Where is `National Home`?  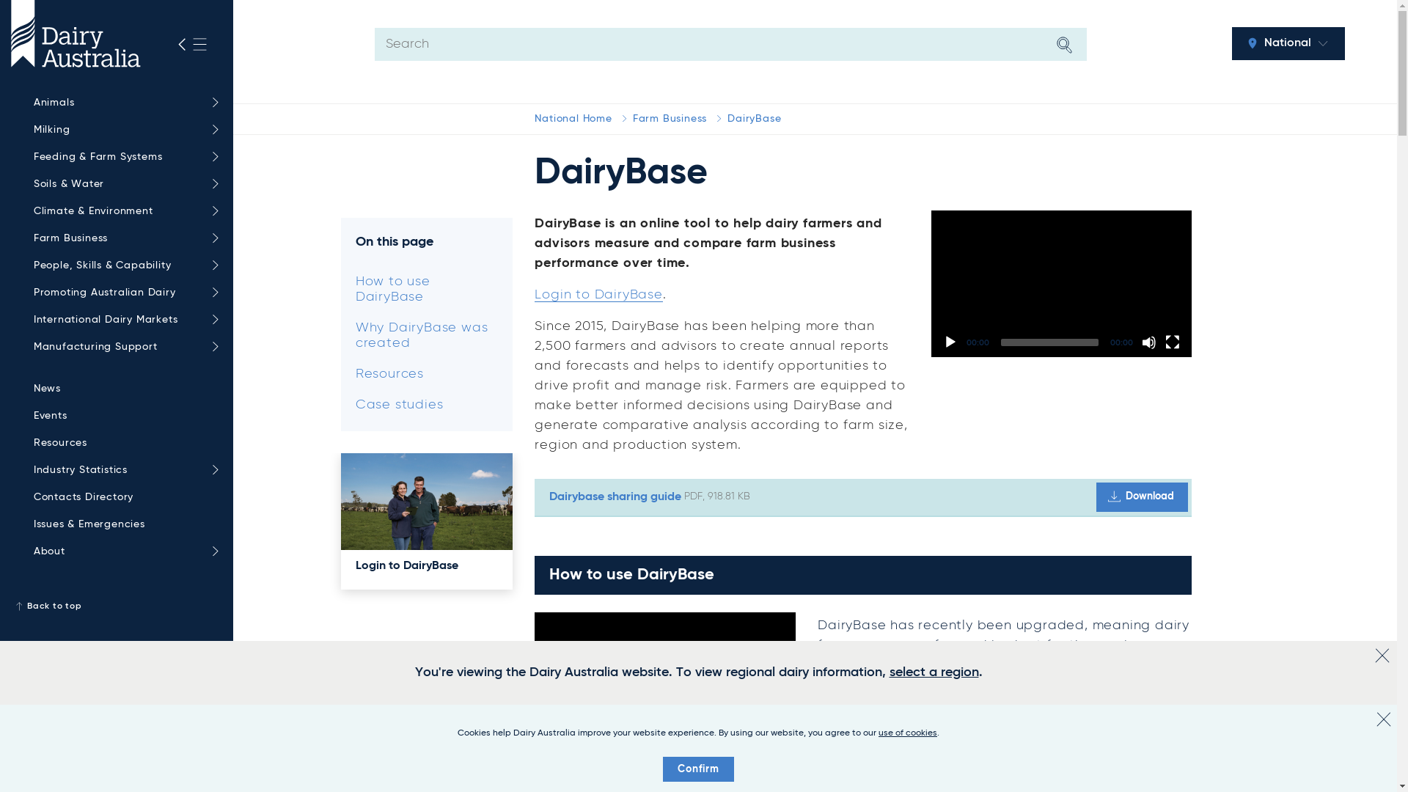 National Home is located at coordinates (573, 119).